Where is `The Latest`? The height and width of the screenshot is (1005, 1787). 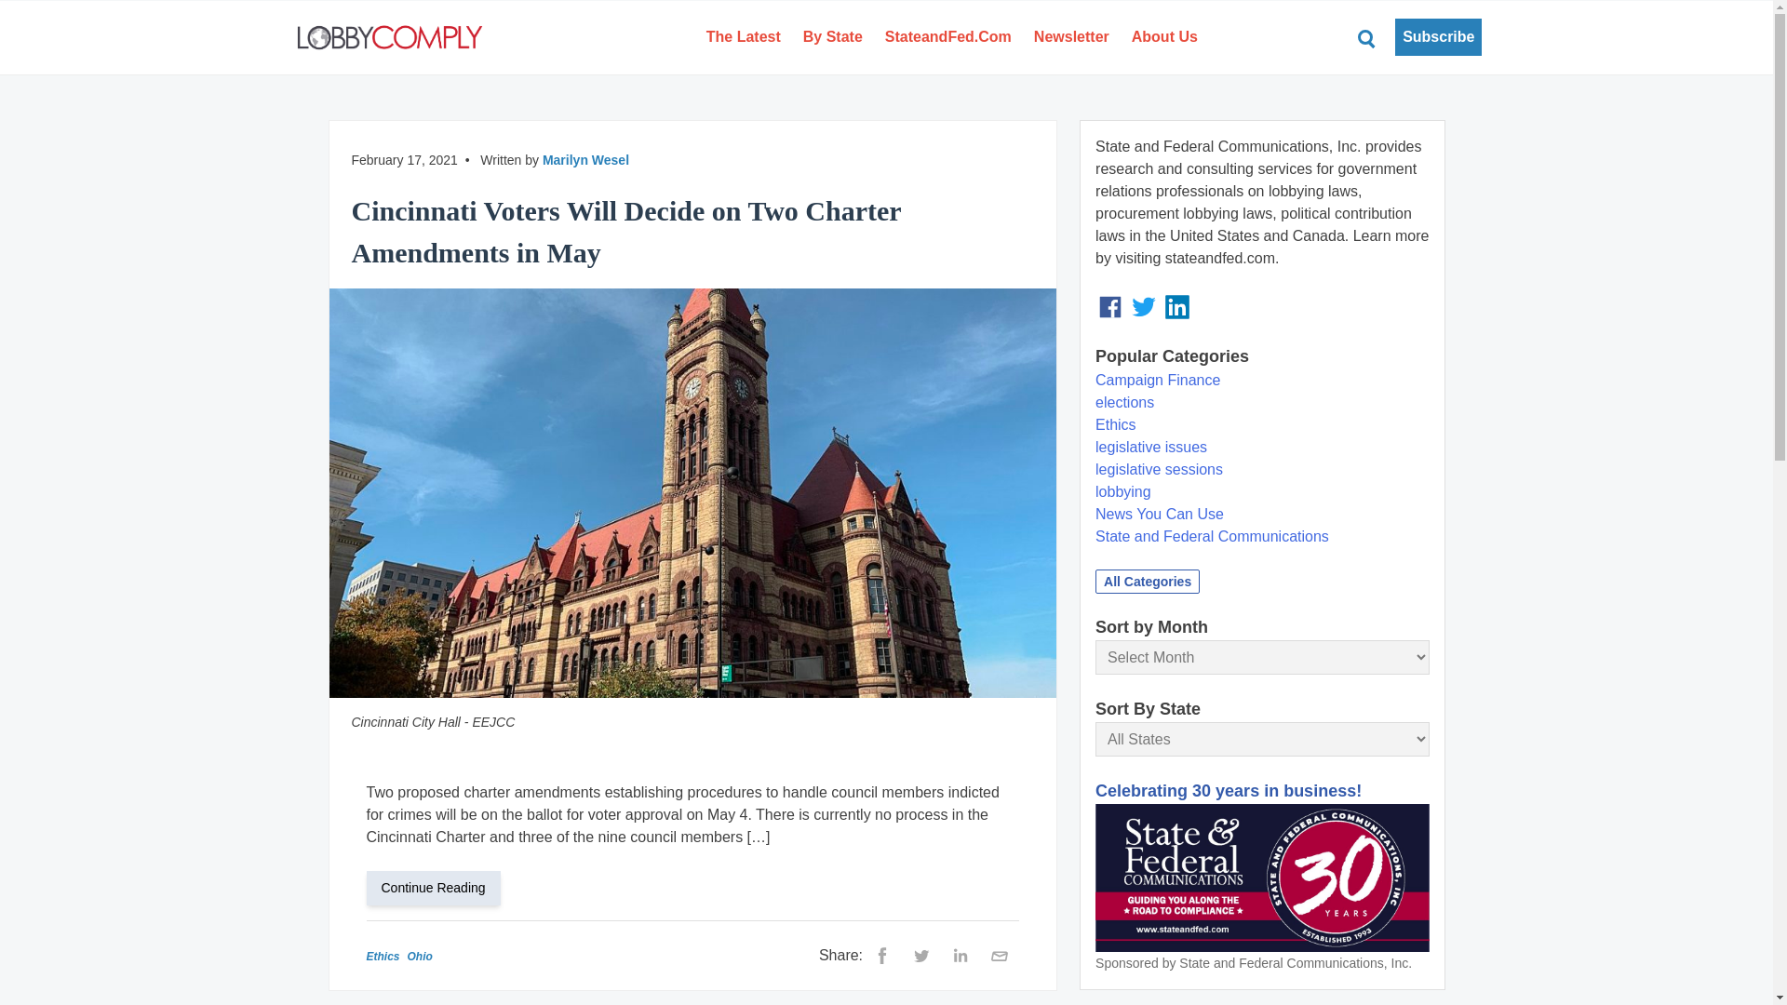 The Latest is located at coordinates (743, 36).